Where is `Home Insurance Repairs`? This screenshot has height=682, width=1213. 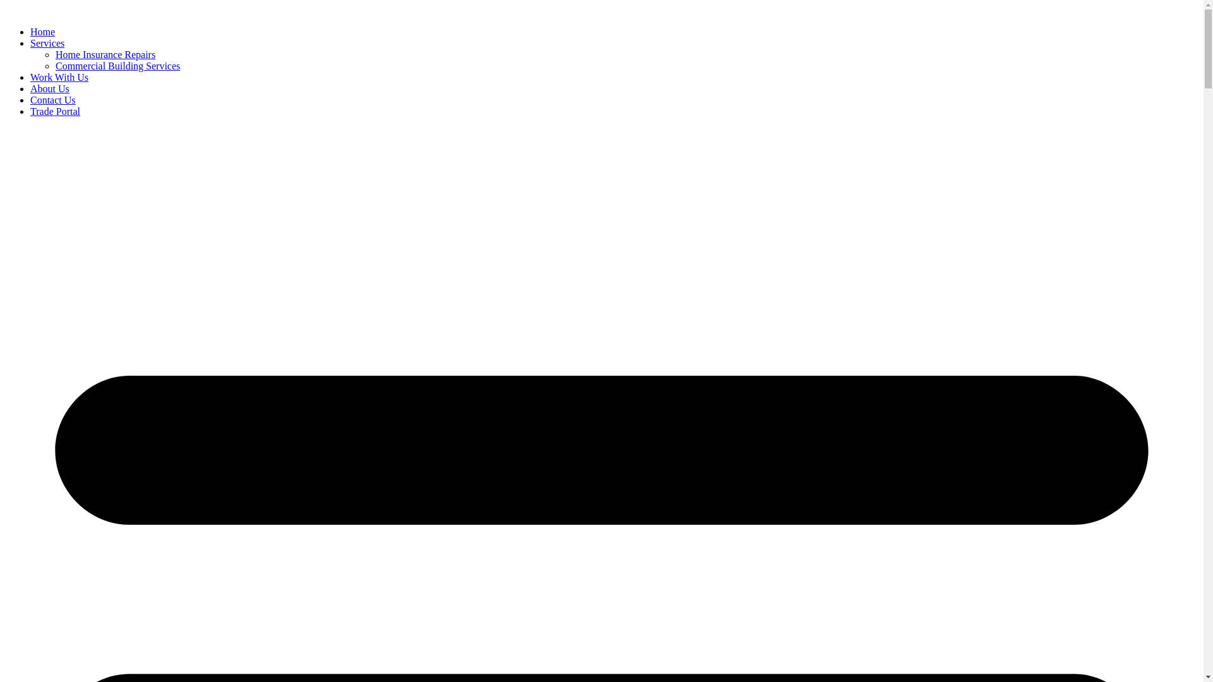
Home Insurance Repairs is located at coordinates (105, 54).